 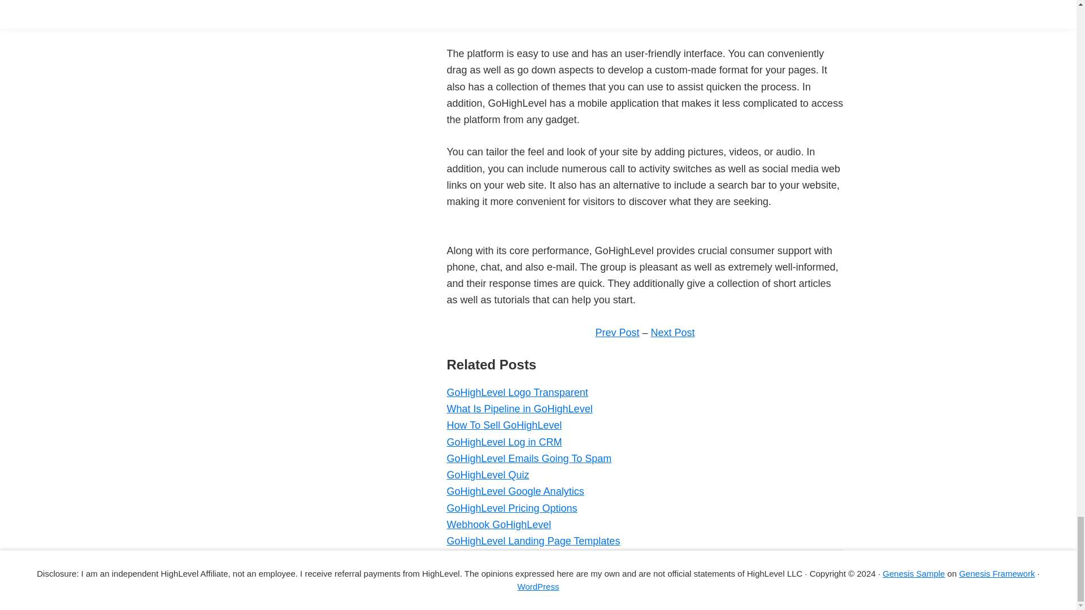 I want to click on How To Sell GoHighLevel, so click(x=504, y=425).